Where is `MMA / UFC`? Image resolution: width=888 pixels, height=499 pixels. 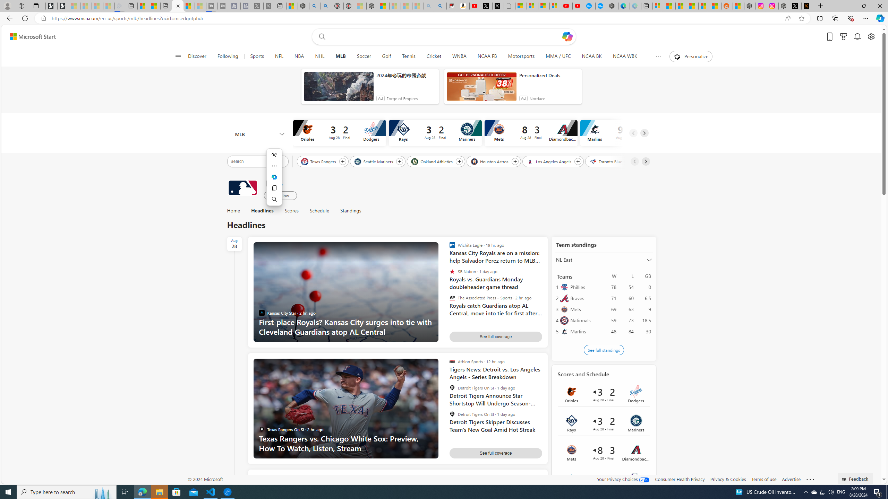
MMA / UFC is located at coordinates (558, 56).